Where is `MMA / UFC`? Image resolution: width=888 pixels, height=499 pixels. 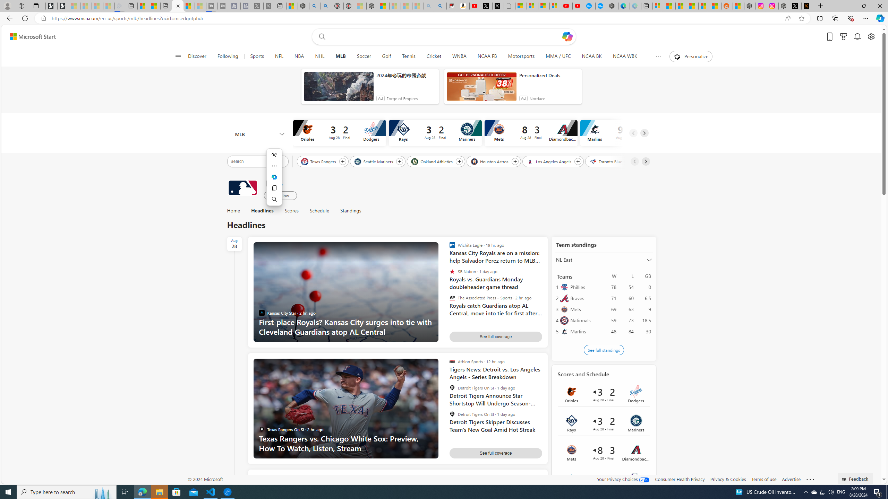
MMA / UFC is located at coordinates (558, 56).